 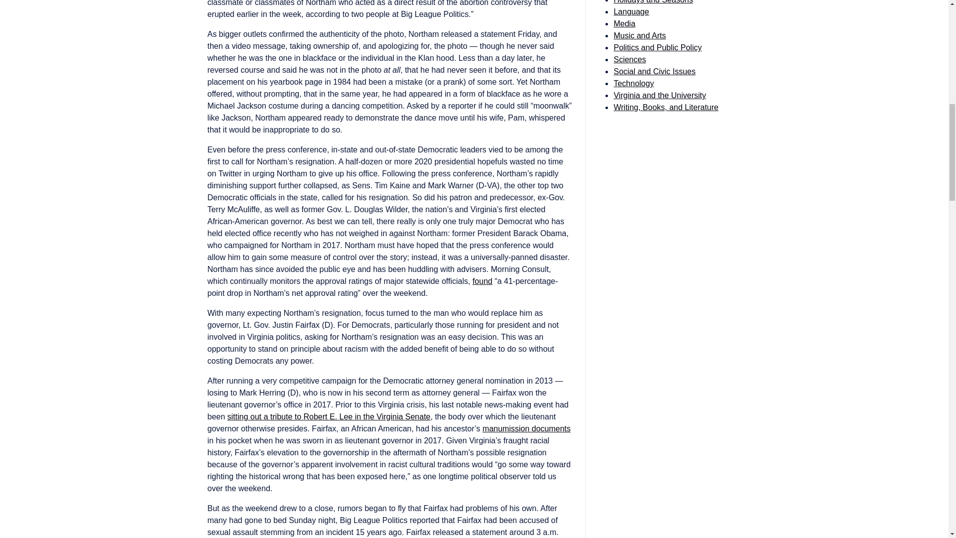 I want to click on found, so click(x=482, y=281).